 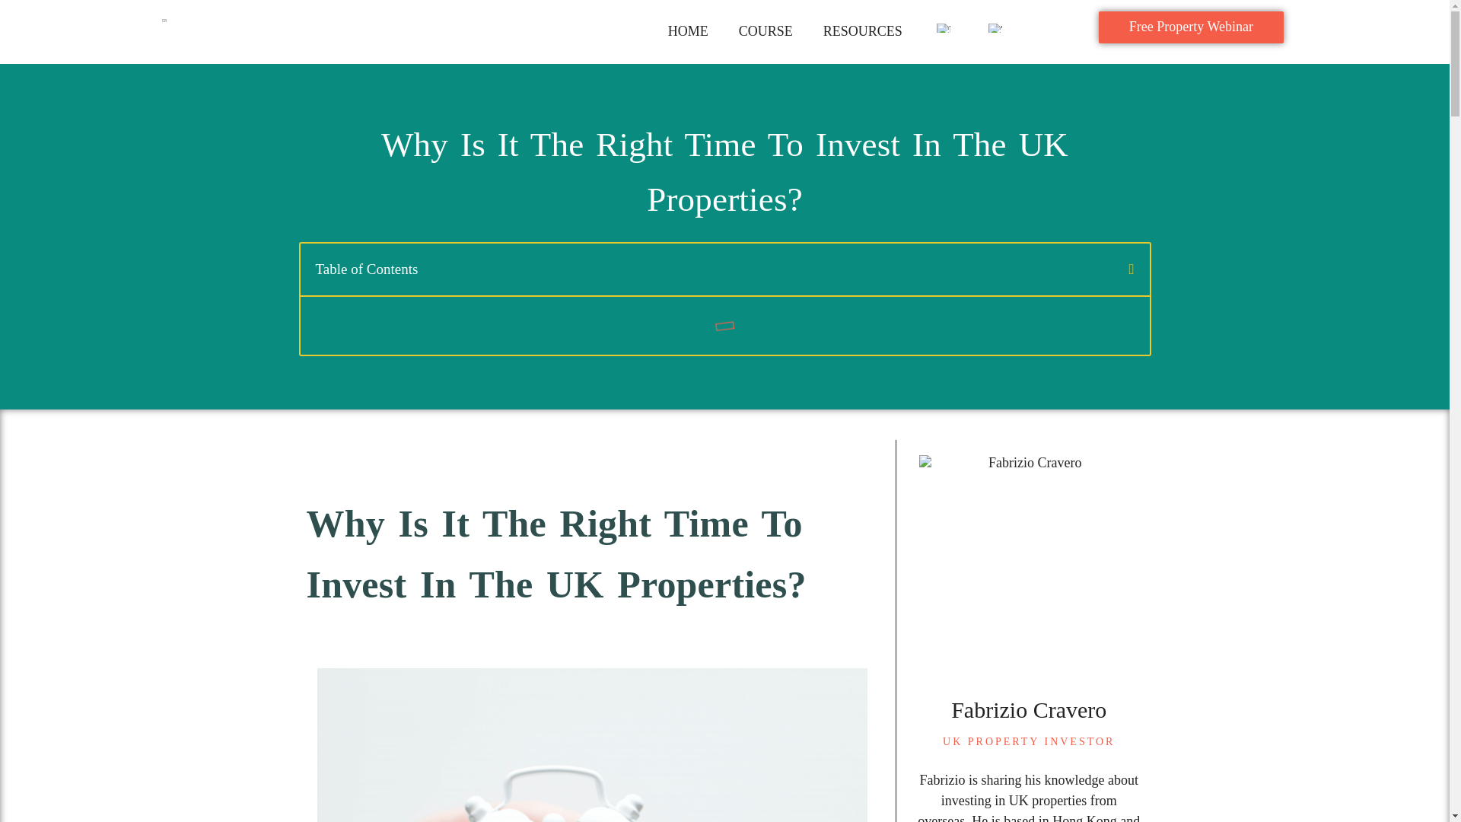 What do you see at coordinates (944, 28) in the screenshot?
I see `English` at bounding box center [944, 28].